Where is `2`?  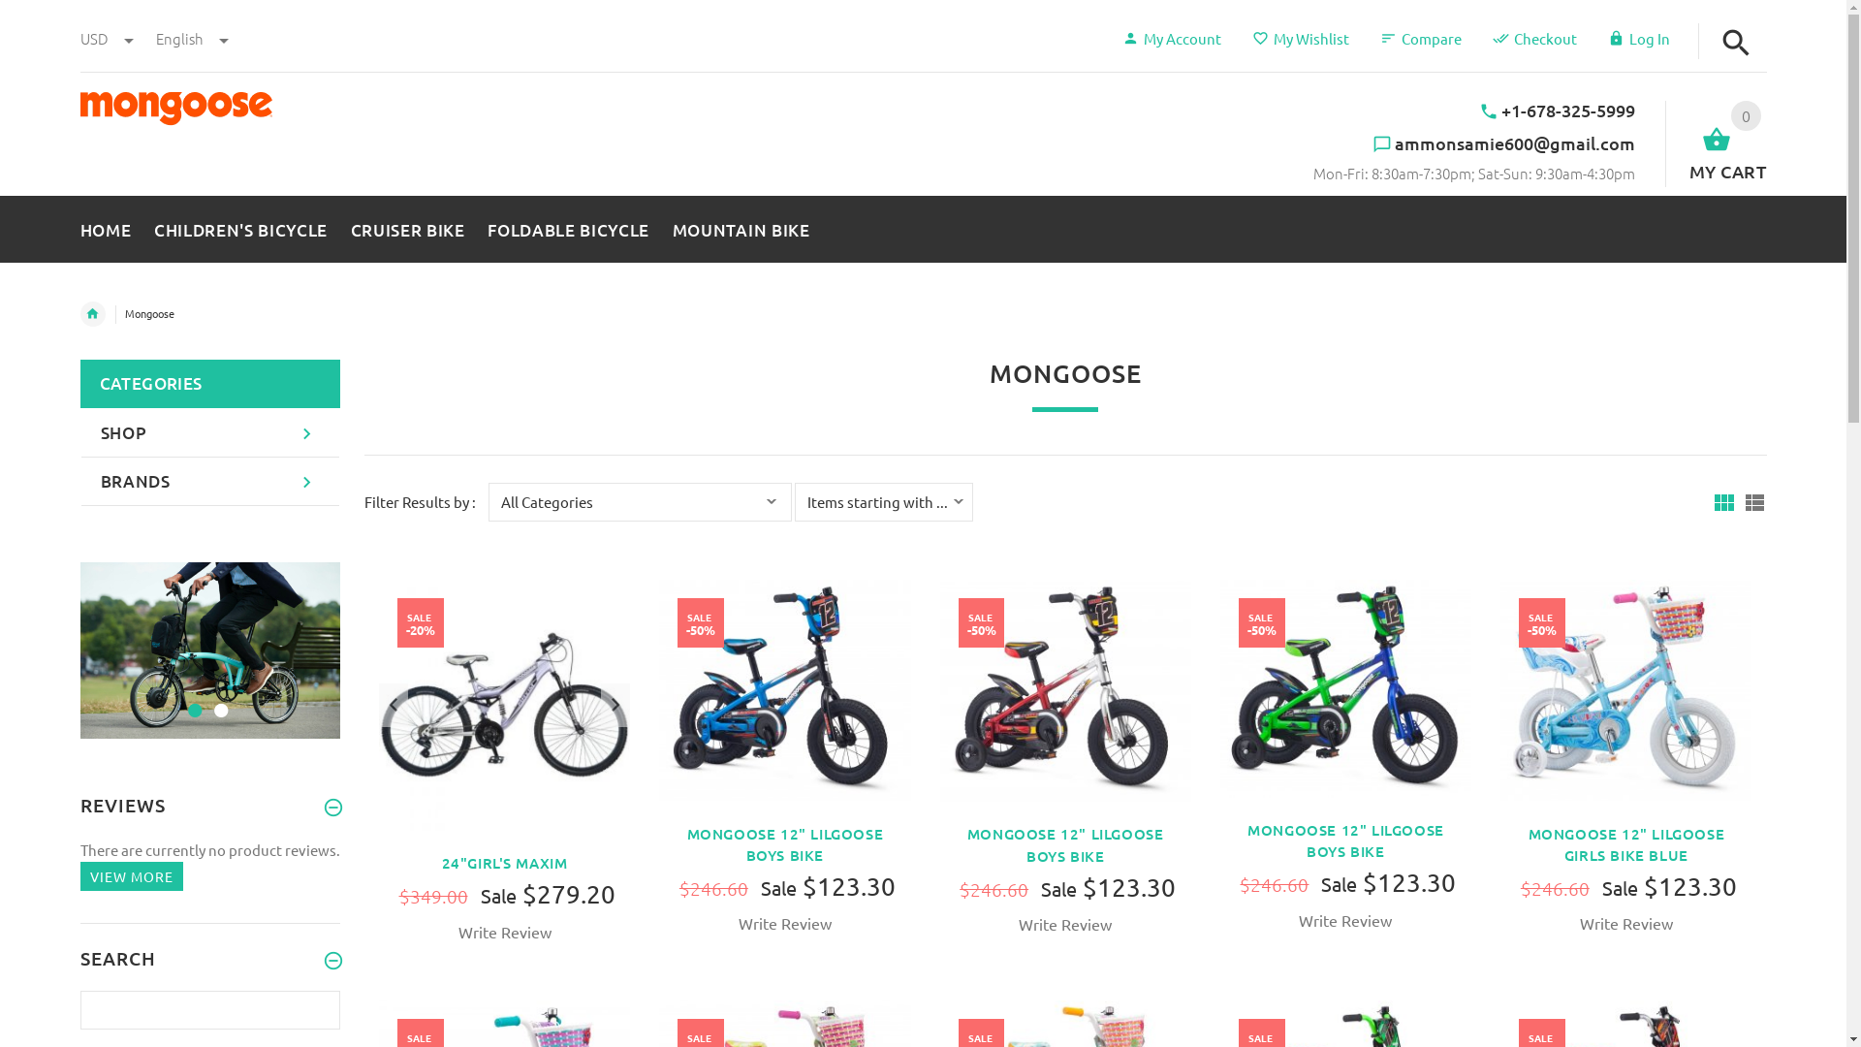
2 is located at coordinates (219, 698).